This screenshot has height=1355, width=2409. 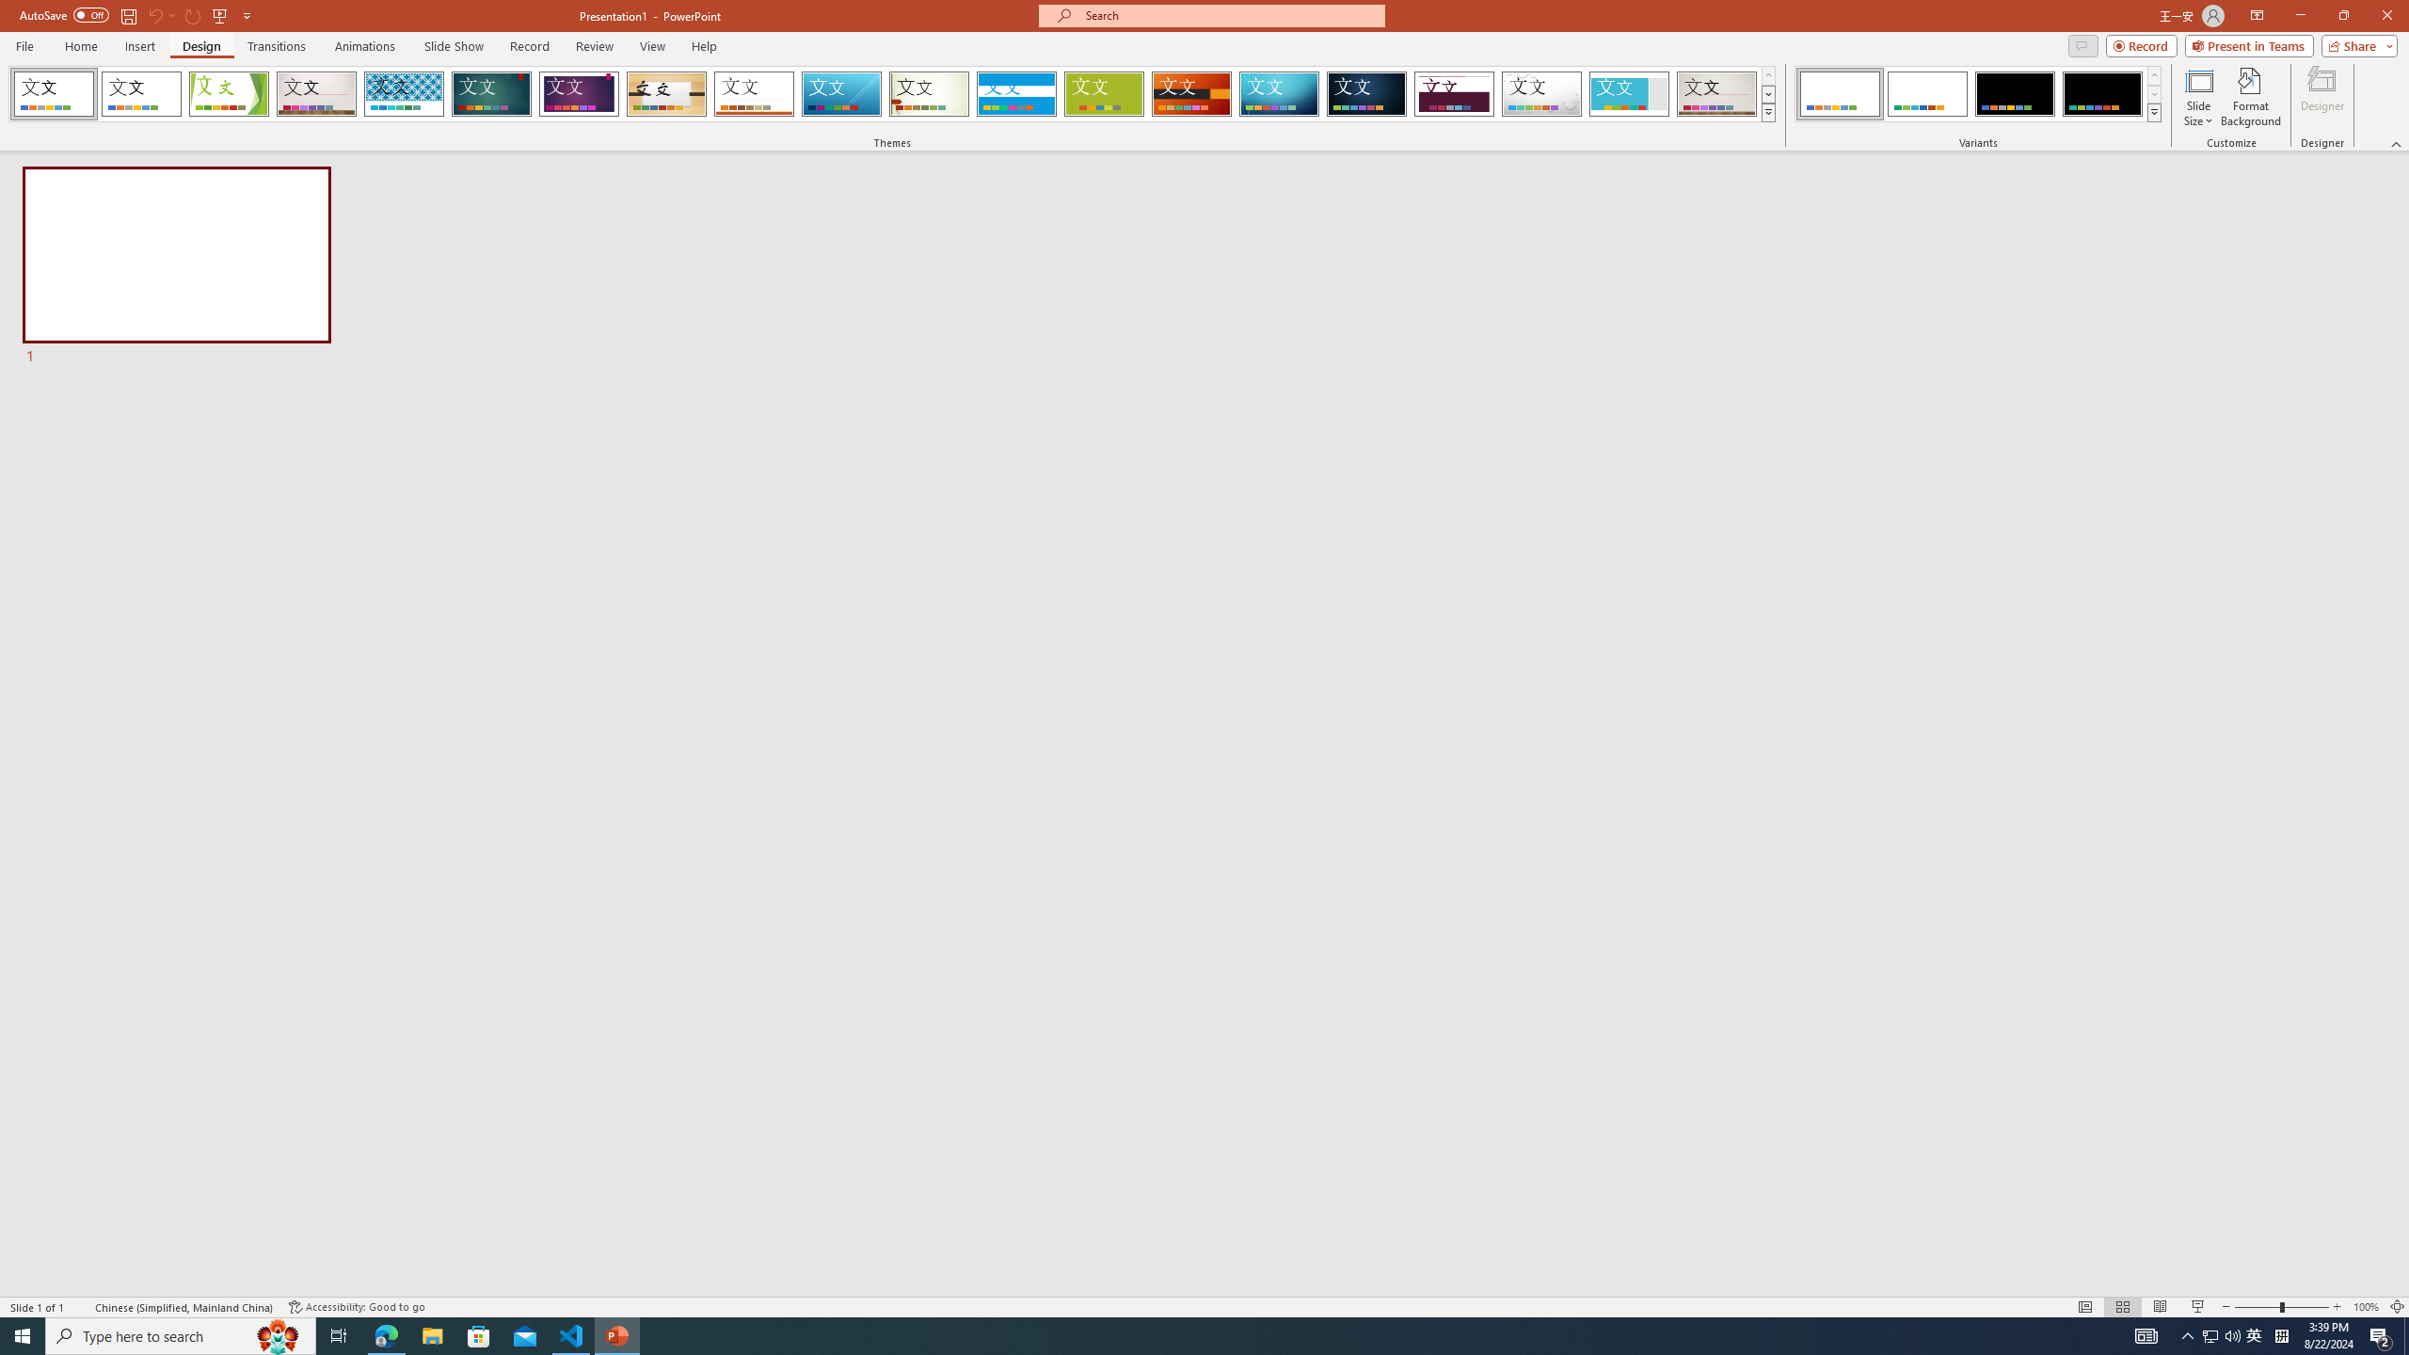 What do you see at coordinates (1717, 94) in the screenshot?
I see `Gallery Loading Preview...` at bounding box center [1717, 94].